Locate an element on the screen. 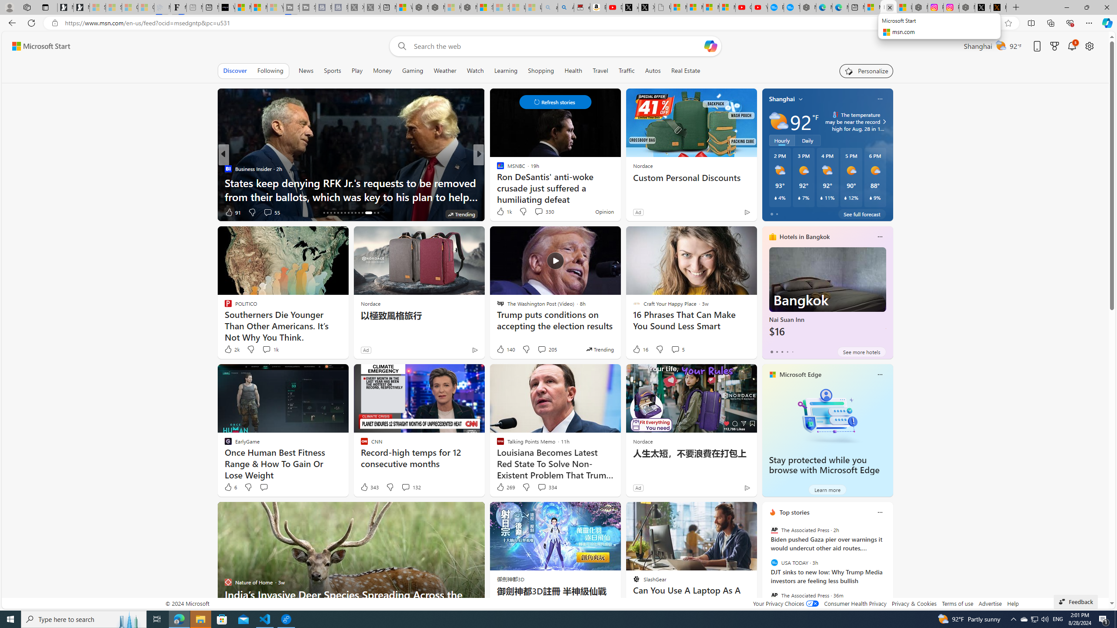 The width and height of the screenshot is (1117, 628). AutomationID: tab-23 is located at coordinates (348, 213).